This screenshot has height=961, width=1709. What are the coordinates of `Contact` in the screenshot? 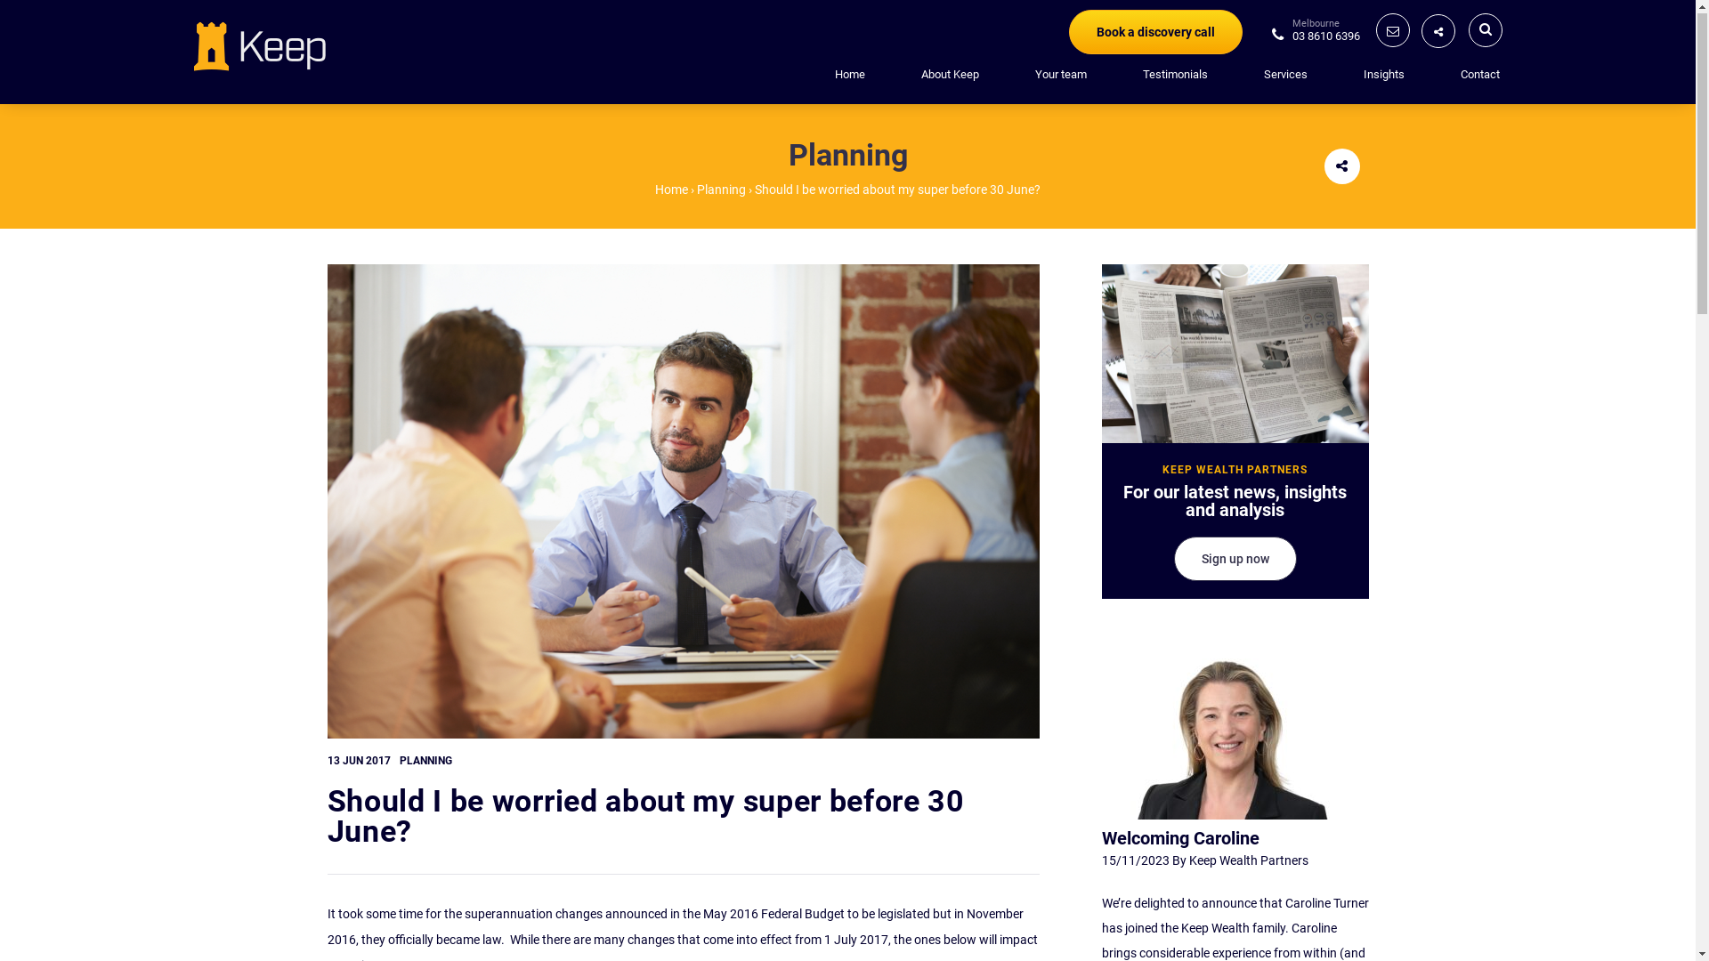 It's located at (1479, 76).